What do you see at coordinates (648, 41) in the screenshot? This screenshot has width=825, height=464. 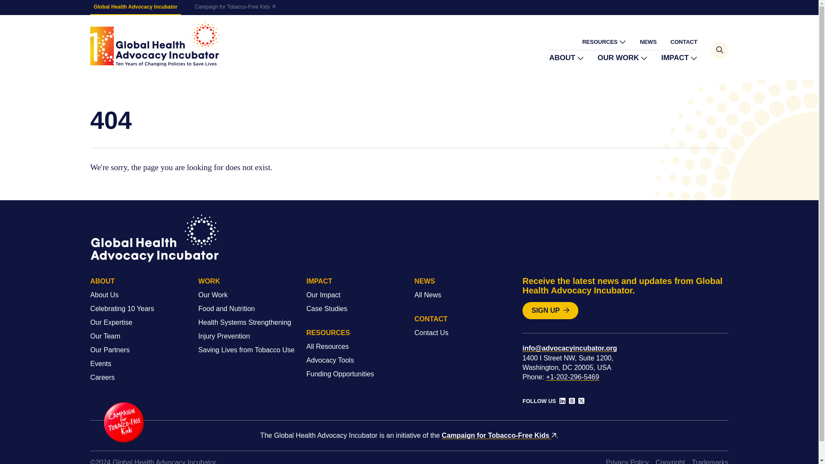 I see `NEWS` at bounding box center [648, 41].